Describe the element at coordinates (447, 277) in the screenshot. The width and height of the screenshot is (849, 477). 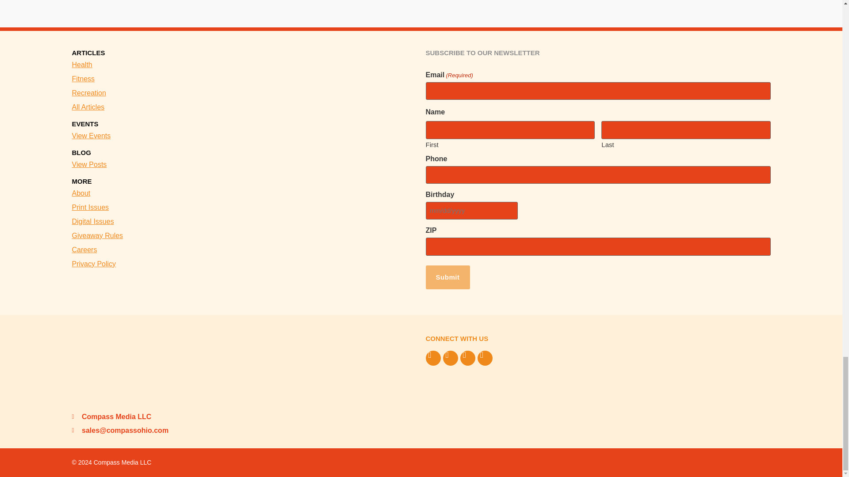
I see `Submit` at that location.